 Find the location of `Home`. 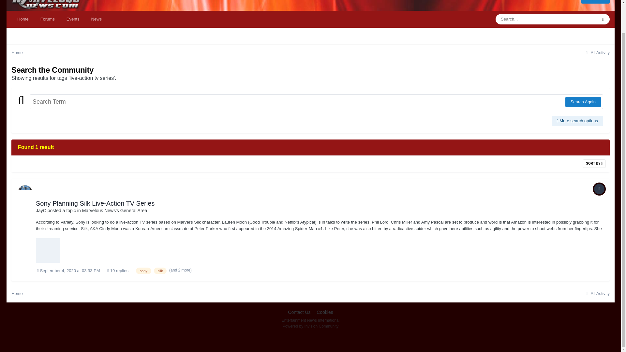

Home is located at coordinates (23, 19).